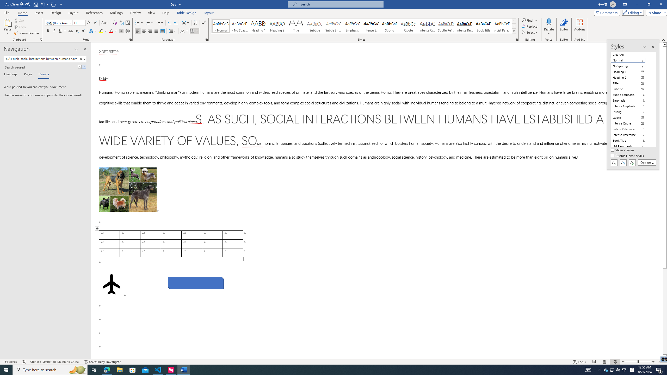  Describe the element at coordinates (665, 311) in the screenshot. I see `Page down` at that location.